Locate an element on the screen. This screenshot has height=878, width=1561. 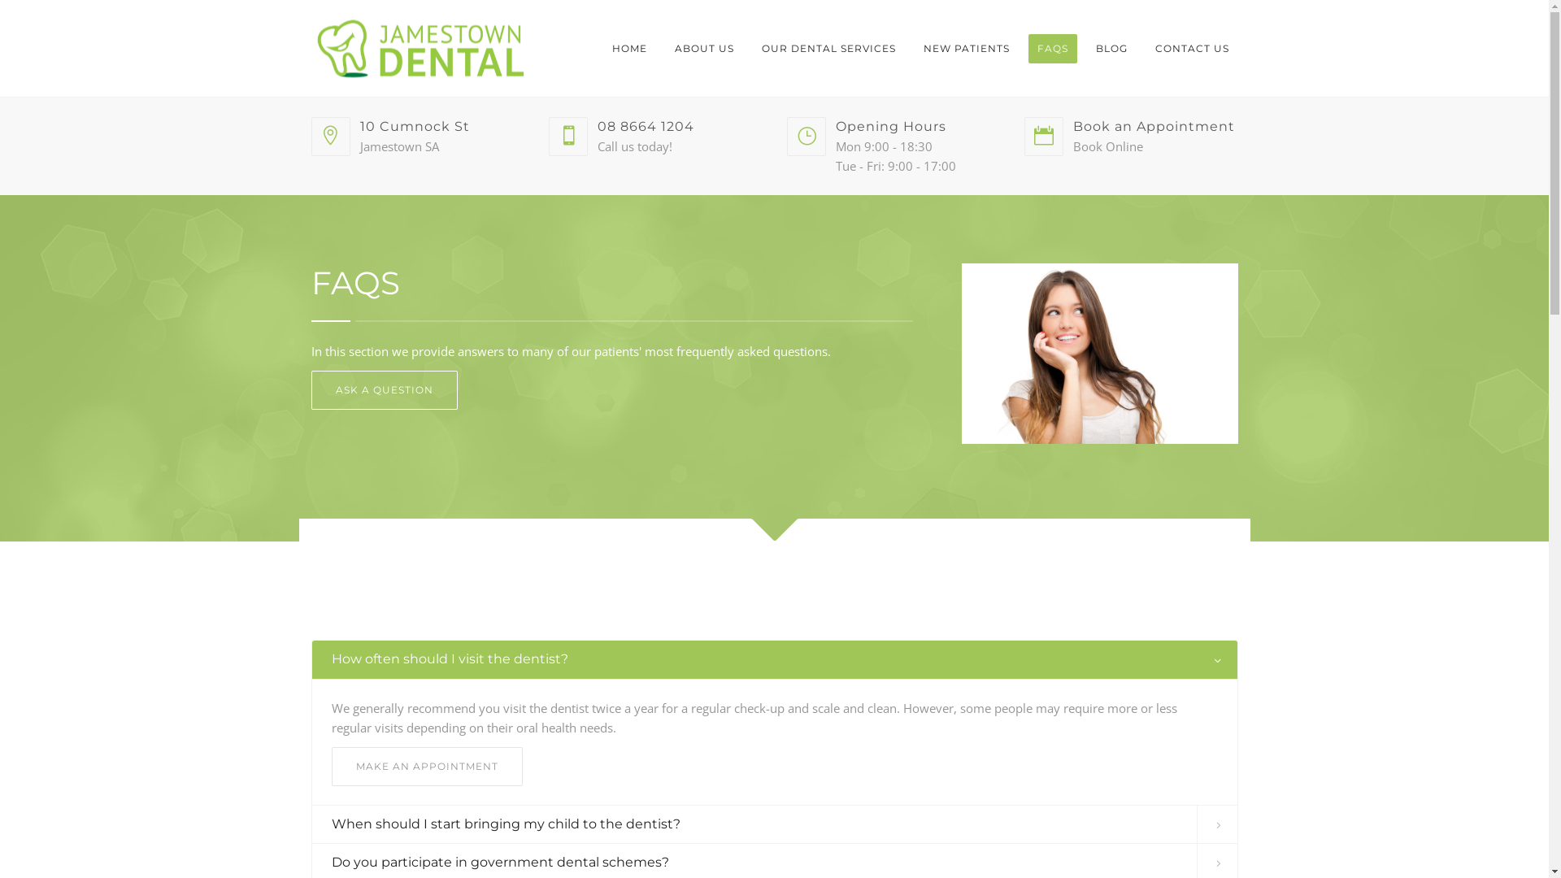
OUR DENTAL SERVICES is located at coordinates (829, 49).